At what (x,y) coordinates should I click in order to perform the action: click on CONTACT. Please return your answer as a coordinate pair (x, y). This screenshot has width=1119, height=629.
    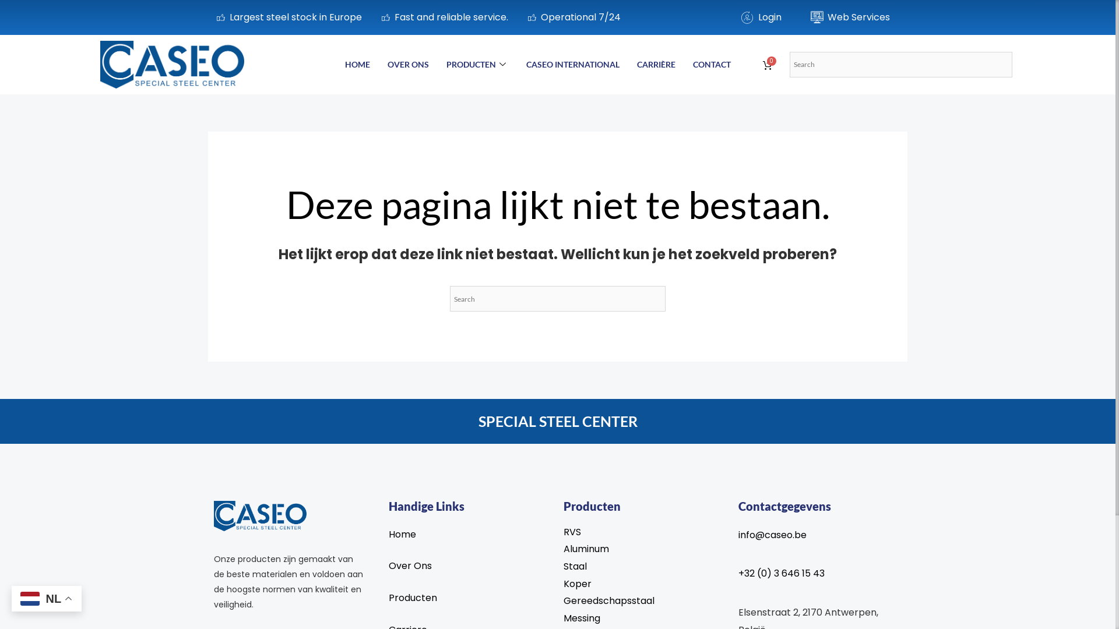
    Looking at the image, I should click on (712, 65).